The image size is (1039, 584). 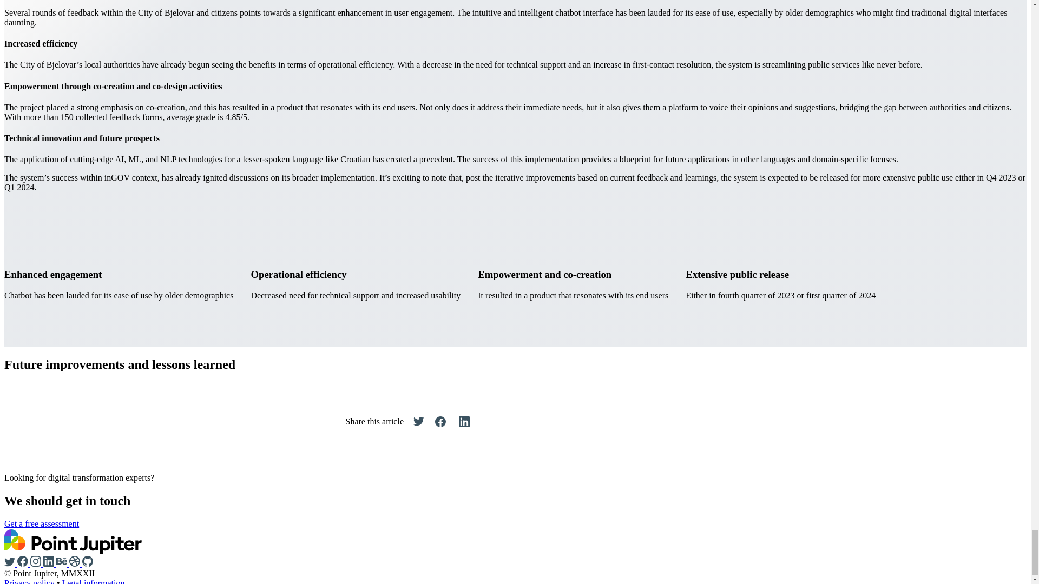 I want to click on instagram, so click(x=37, y=563).